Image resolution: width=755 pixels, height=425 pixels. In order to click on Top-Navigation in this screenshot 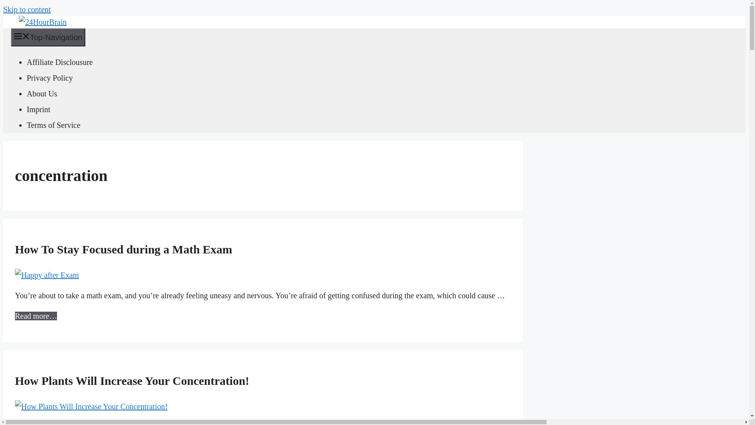, I will do `click(48, 37)`.